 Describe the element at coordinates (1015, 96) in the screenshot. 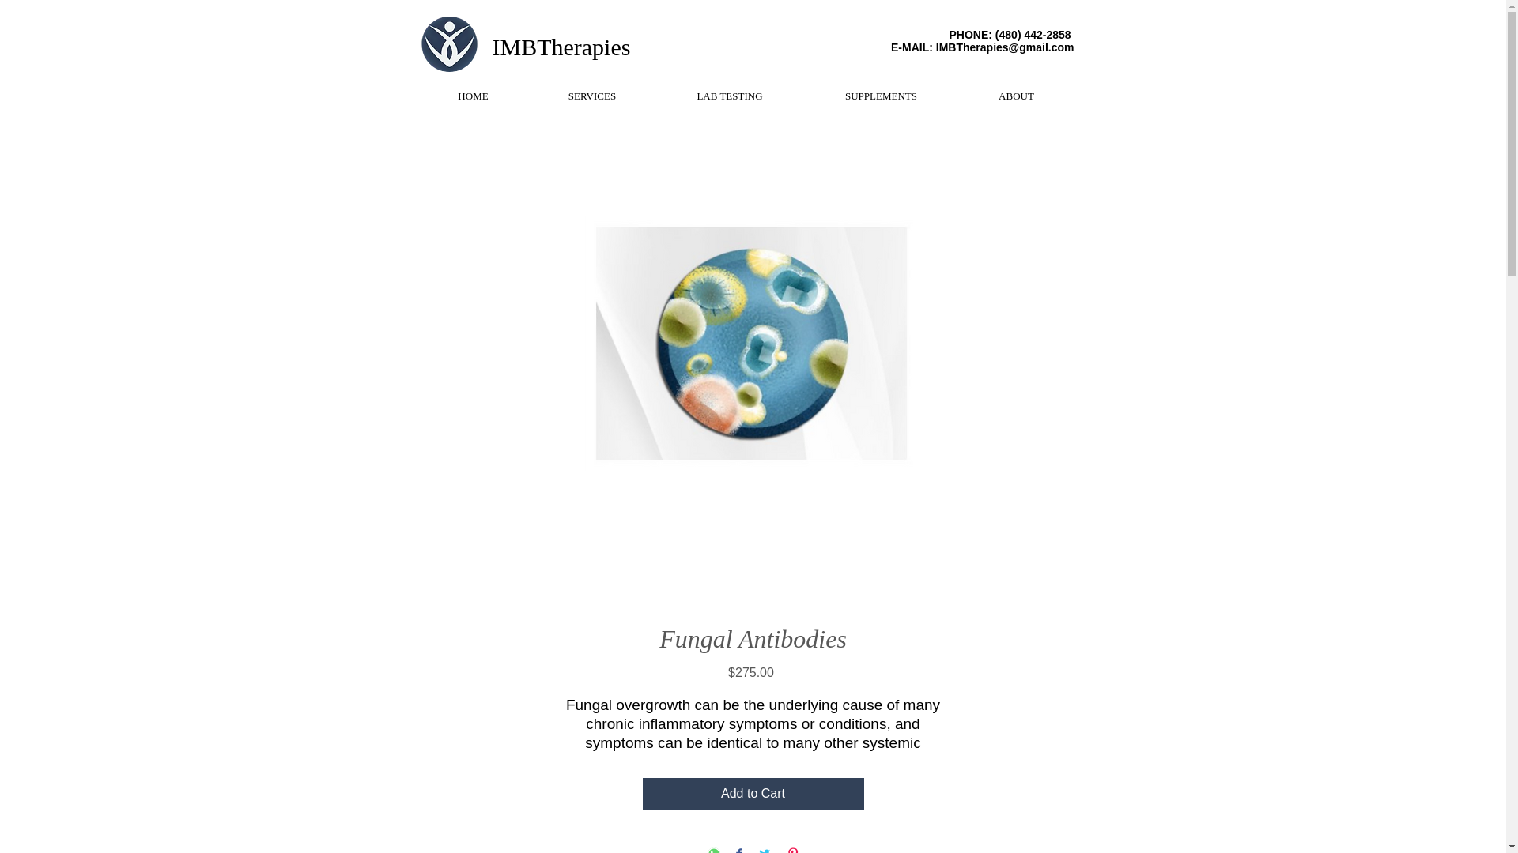

I see `ABOUT` at that location.